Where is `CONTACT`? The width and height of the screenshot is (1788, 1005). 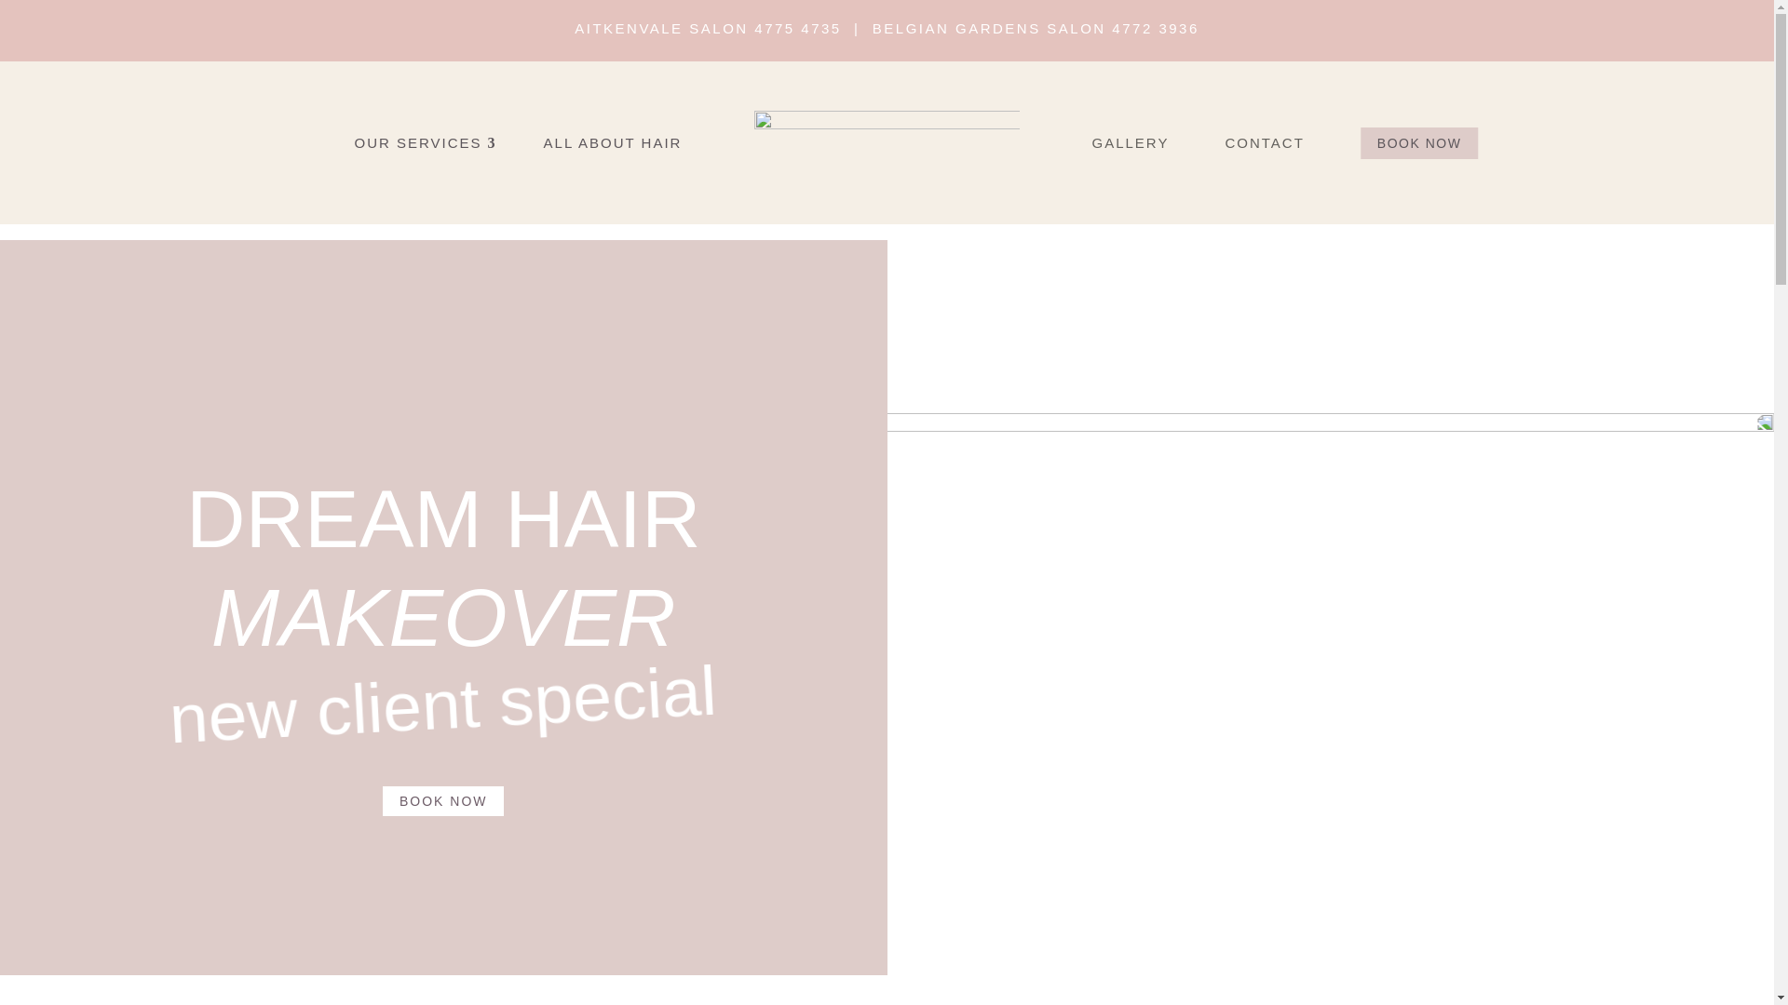
CONTACT is located at coordinates (1293, 143).